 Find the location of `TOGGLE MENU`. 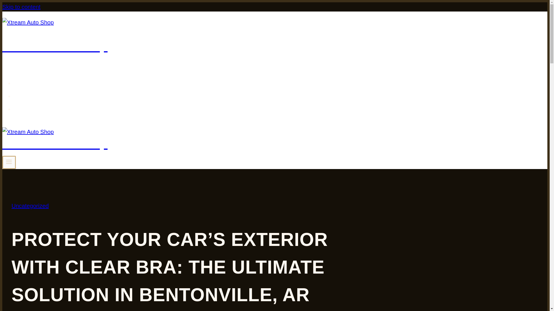

TOGGLE MENU is located at coordinates (9, 162).